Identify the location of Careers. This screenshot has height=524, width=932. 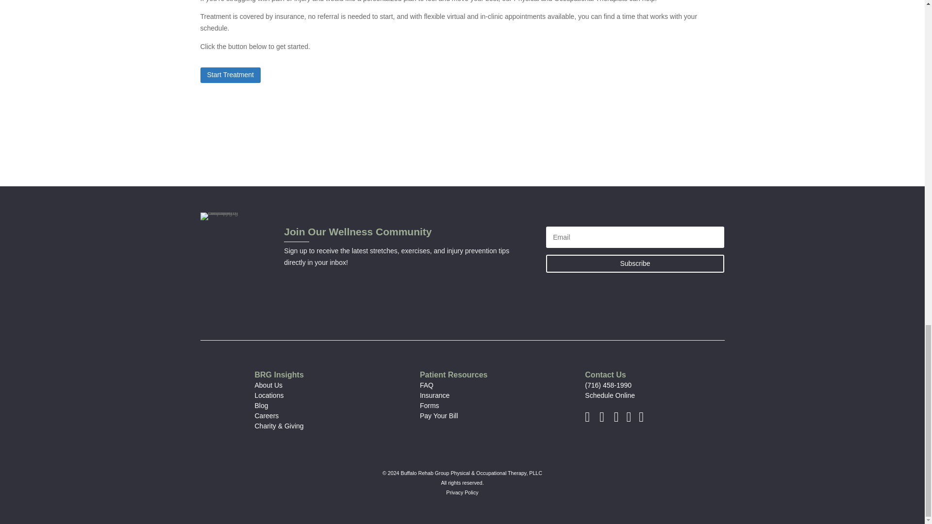
(266, 415).